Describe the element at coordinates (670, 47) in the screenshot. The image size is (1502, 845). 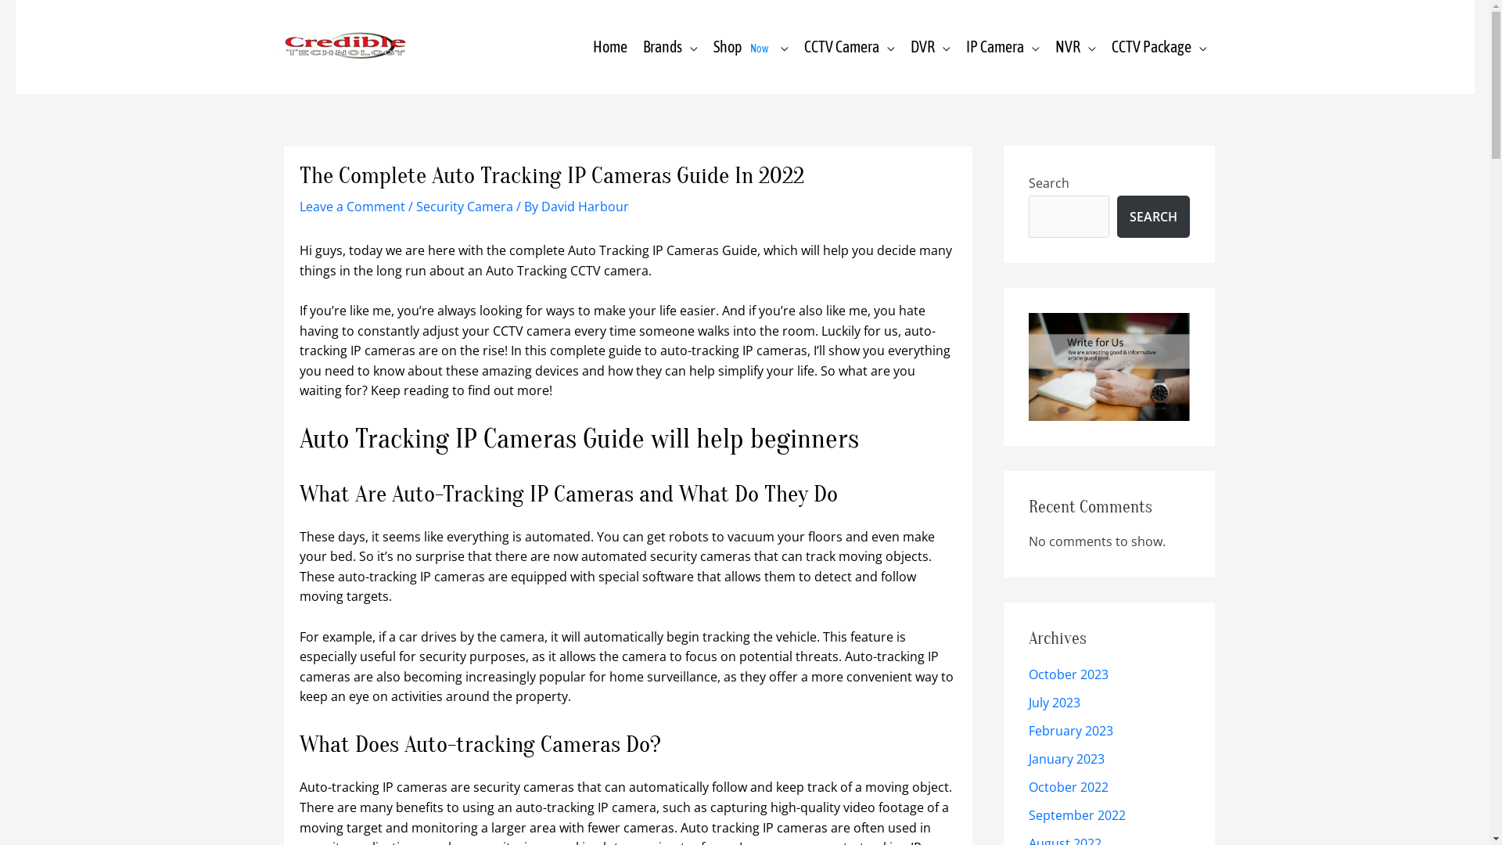
I see `Brands` at that location.